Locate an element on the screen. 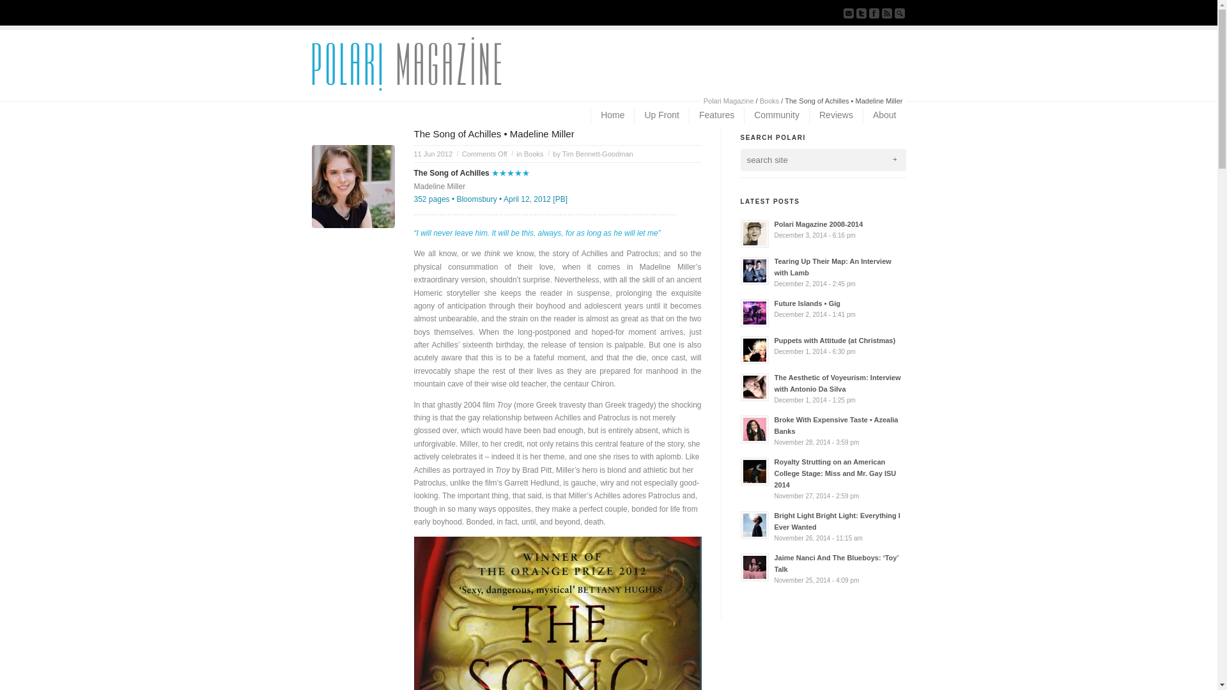 This screenshot has height=690, width=1227. Features is located at coordinates (716, 116).